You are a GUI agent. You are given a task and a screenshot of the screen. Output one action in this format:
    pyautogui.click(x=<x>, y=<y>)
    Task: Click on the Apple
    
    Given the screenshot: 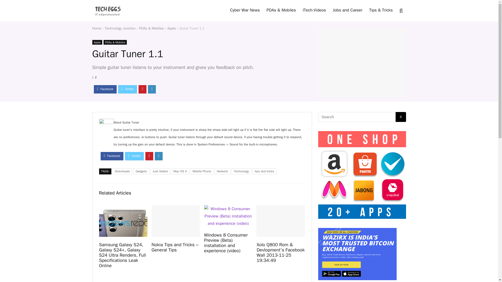 What is the action you would take?
    pyautogui.click(x=97, y=42)
    